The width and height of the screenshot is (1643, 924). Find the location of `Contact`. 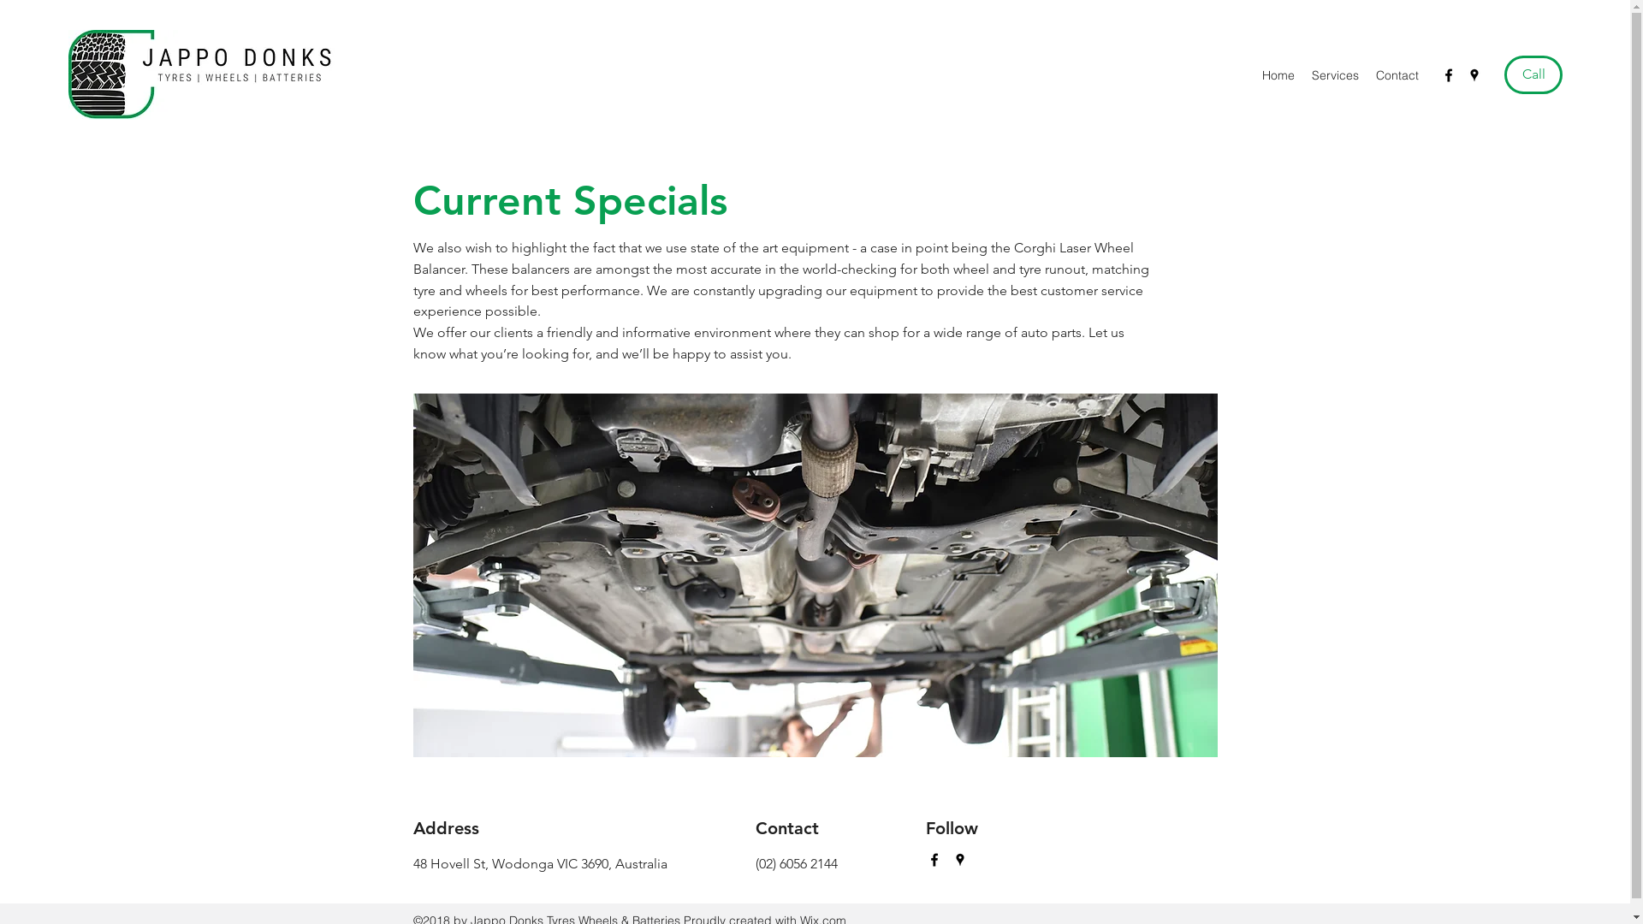

Contact is located at coordinates (1397, 75).